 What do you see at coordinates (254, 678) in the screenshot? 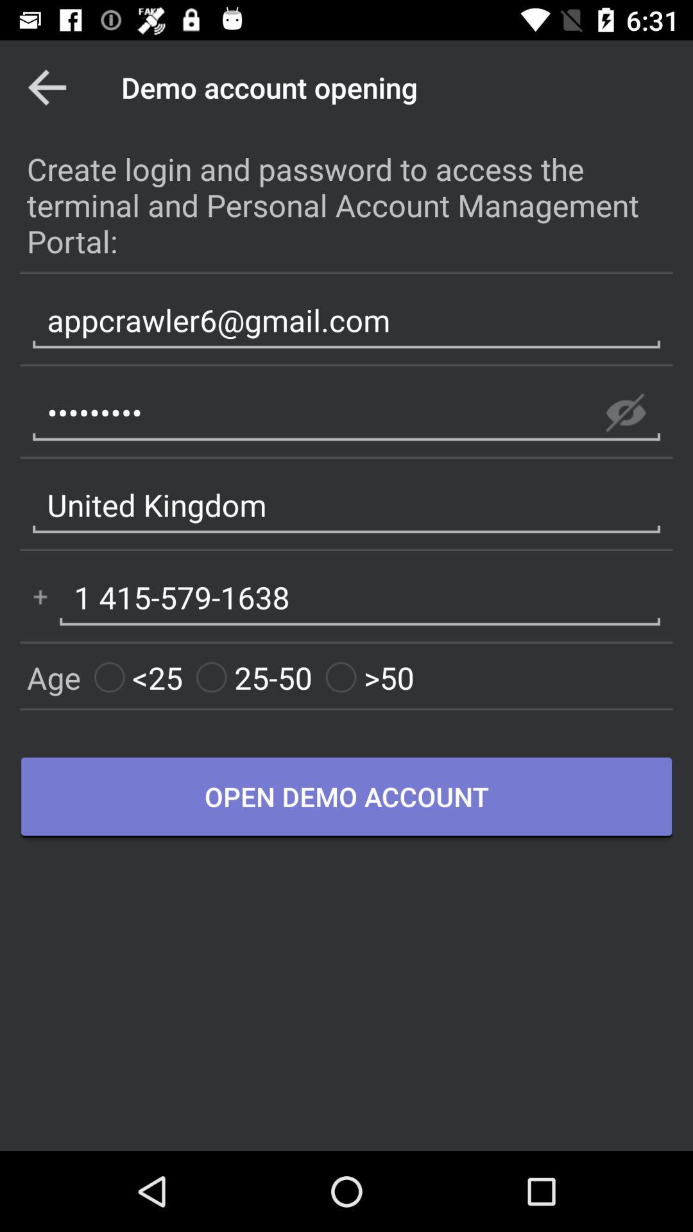
I see `open 25-50 icon` at bounding box center [254, 678].